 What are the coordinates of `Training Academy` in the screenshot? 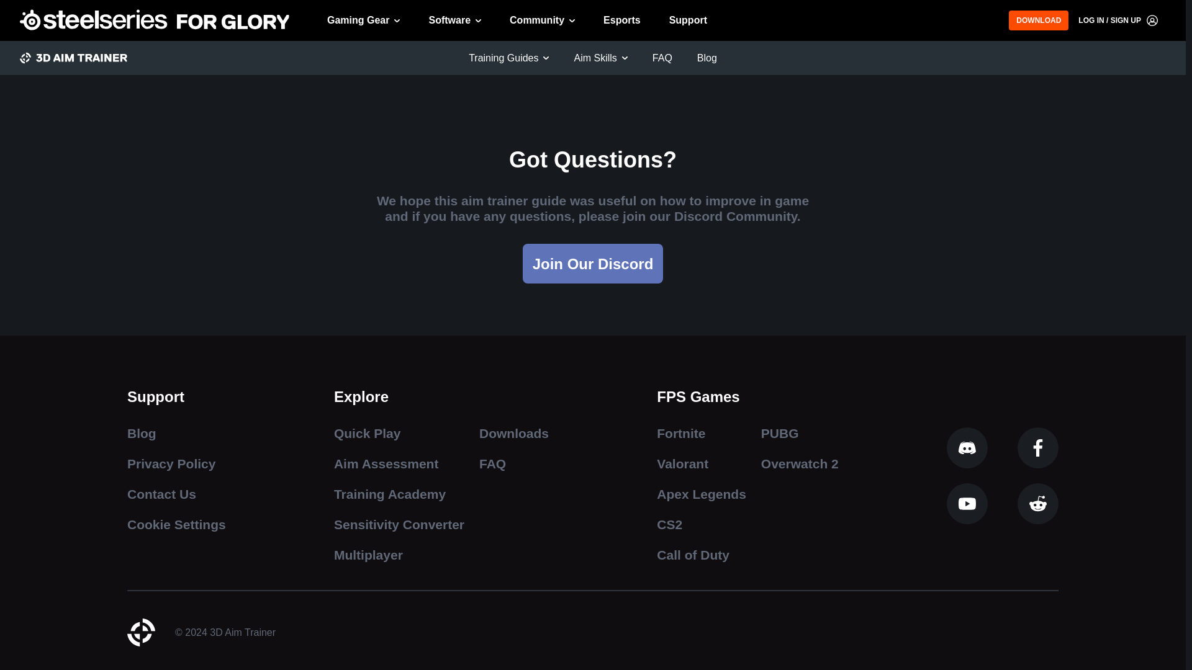 It's located at (399, 494).